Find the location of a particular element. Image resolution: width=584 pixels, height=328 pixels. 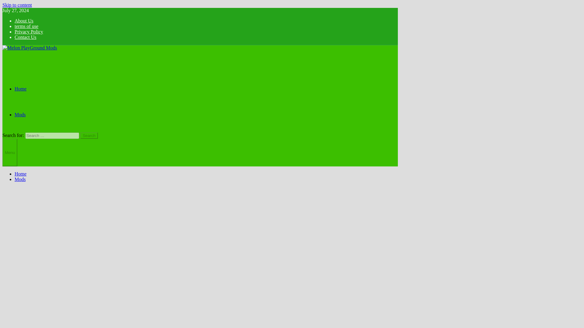

About Us is located at coordinates (24, 21).